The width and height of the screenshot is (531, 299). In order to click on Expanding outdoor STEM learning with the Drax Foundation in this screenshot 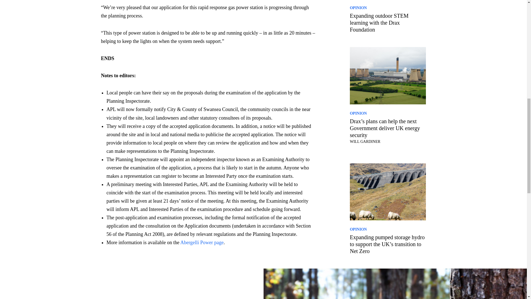, I will do `click(388, 23)`.